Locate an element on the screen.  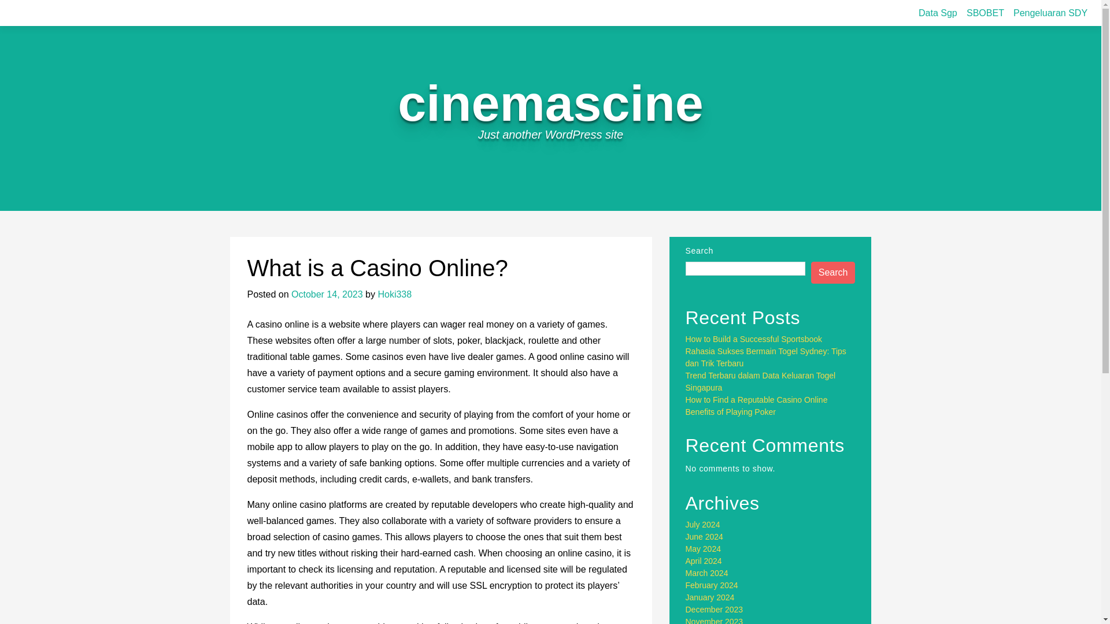
Pengeluaran SDY is located at coordinates (1050, 13).